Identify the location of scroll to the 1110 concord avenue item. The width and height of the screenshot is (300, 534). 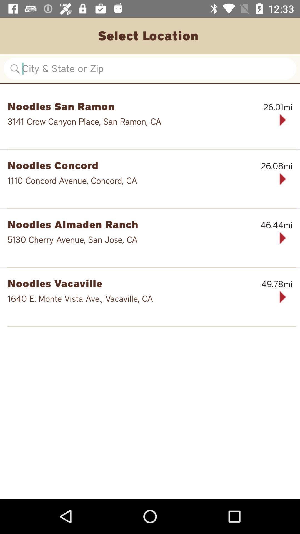
(132, 181).